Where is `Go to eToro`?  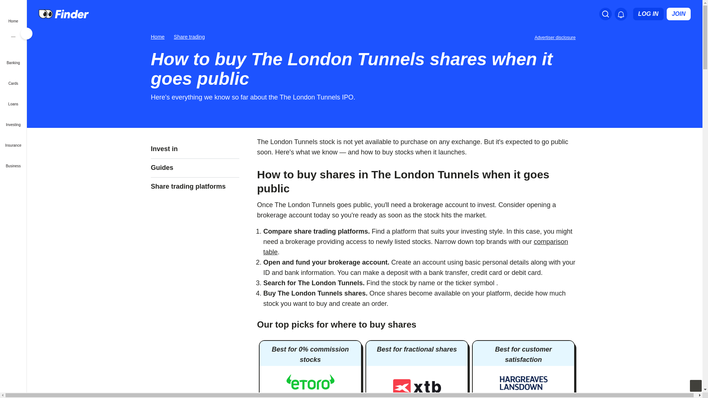
Go to eToro is located at coordinates (310, 383).